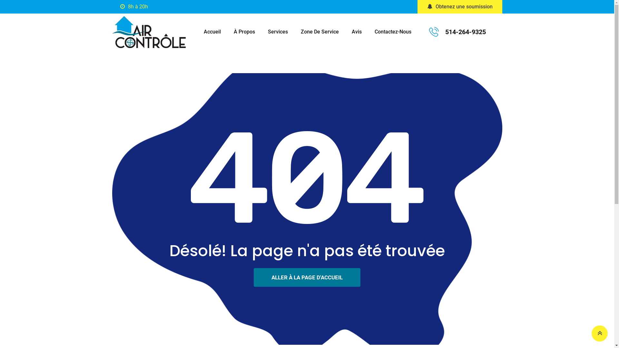 The width and height of the screenshot is (619, 348). I want to click on 514-264-9325, so click(466, 32).